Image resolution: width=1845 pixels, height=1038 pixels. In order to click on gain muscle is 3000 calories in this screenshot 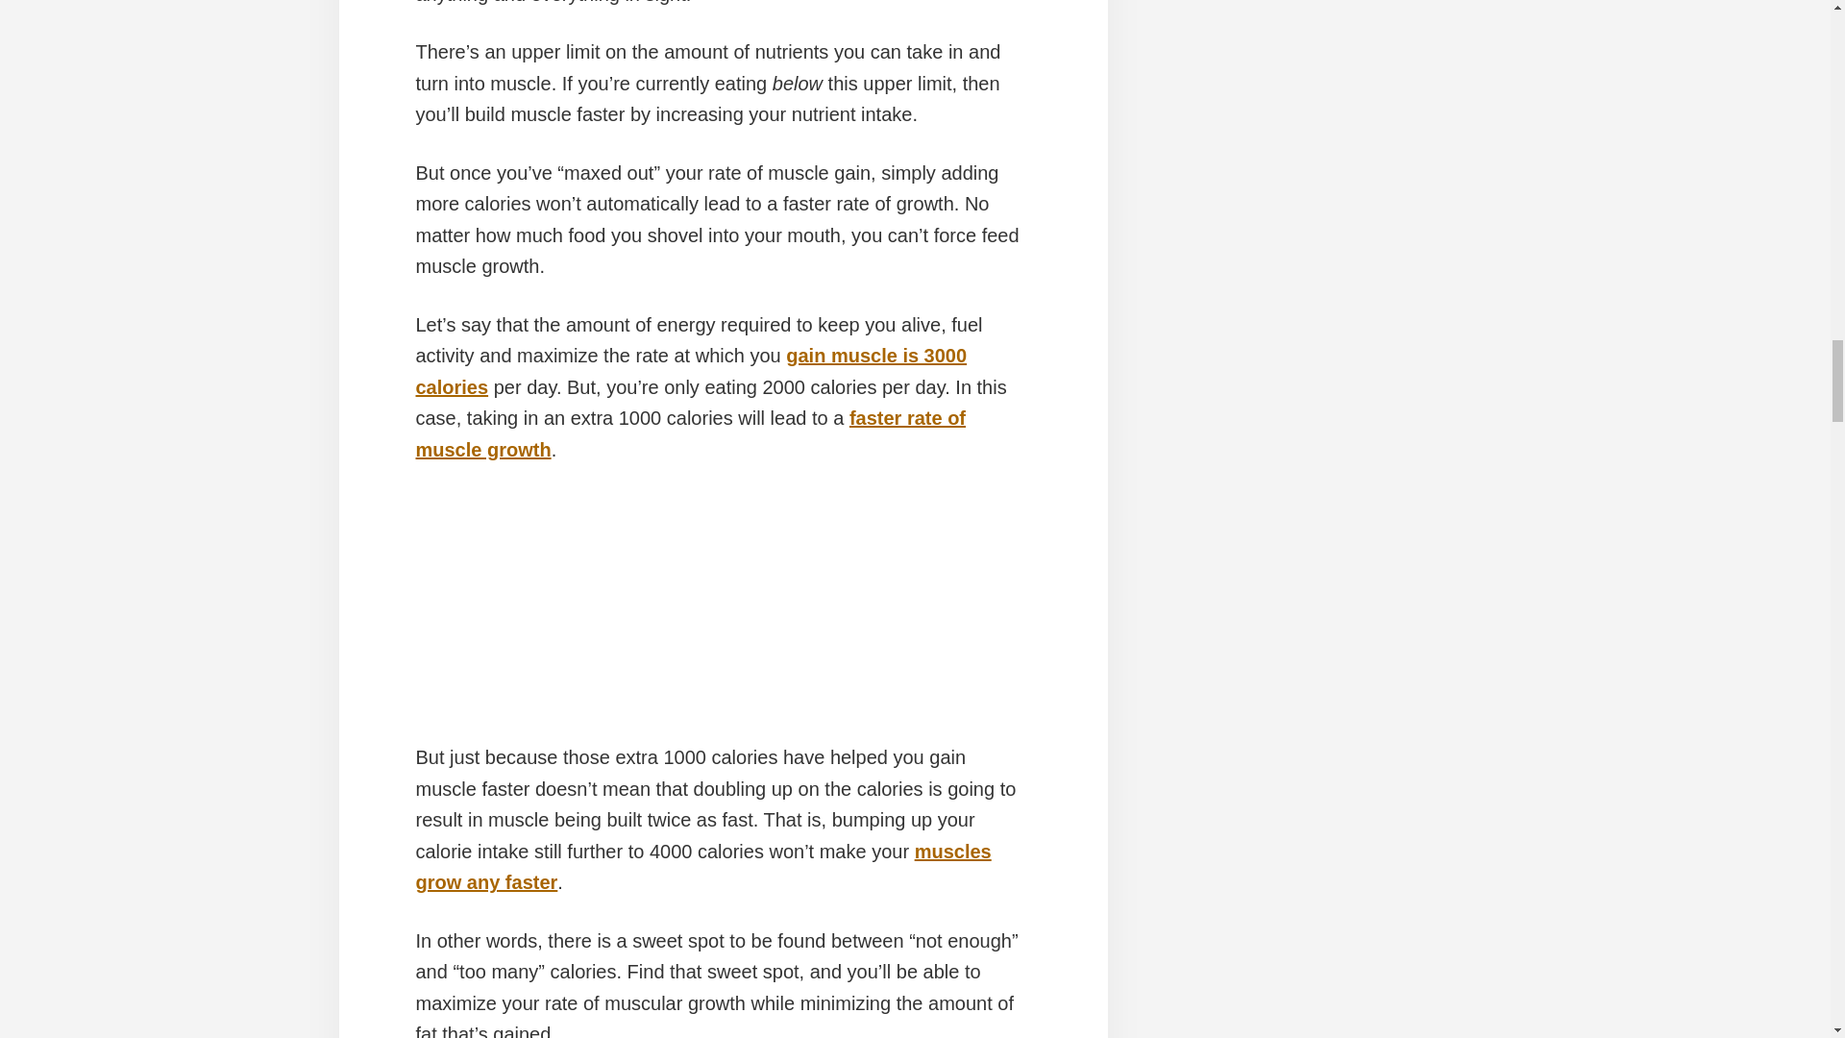, I will do `click(691, 371)`.